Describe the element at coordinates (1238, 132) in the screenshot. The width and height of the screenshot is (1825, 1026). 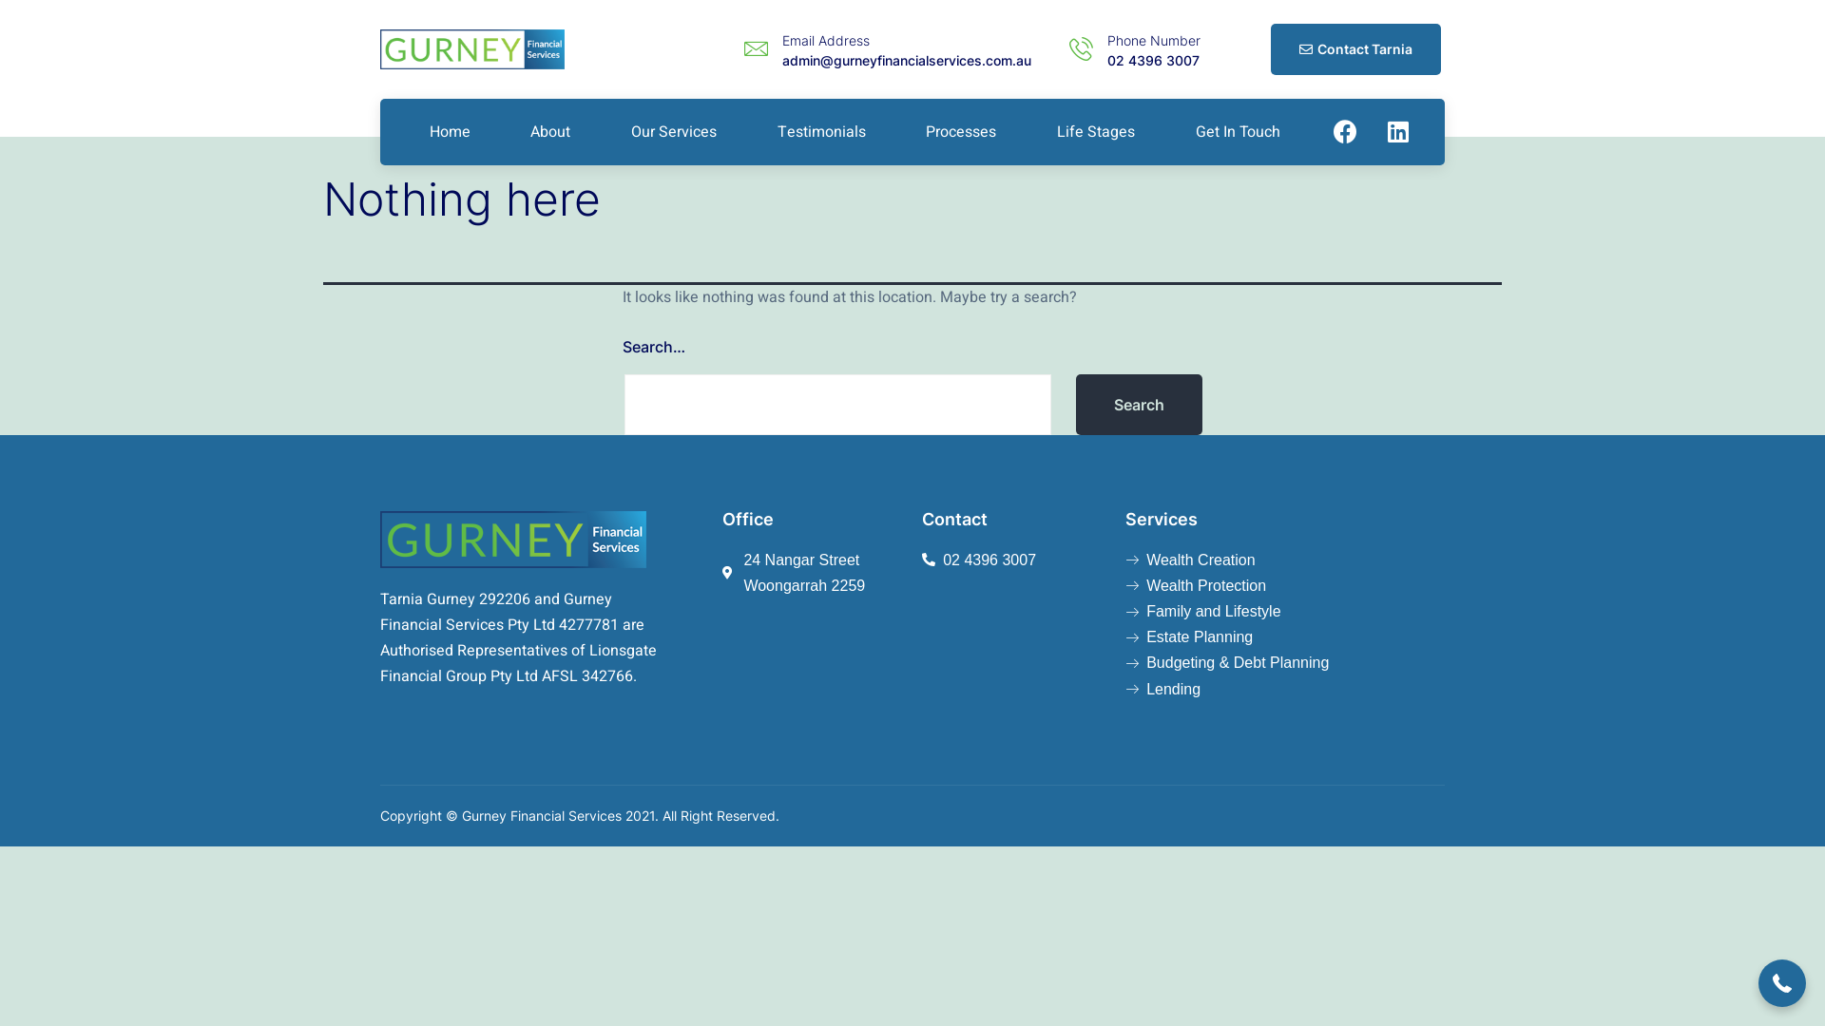
I see `Get In Touch` at that location.